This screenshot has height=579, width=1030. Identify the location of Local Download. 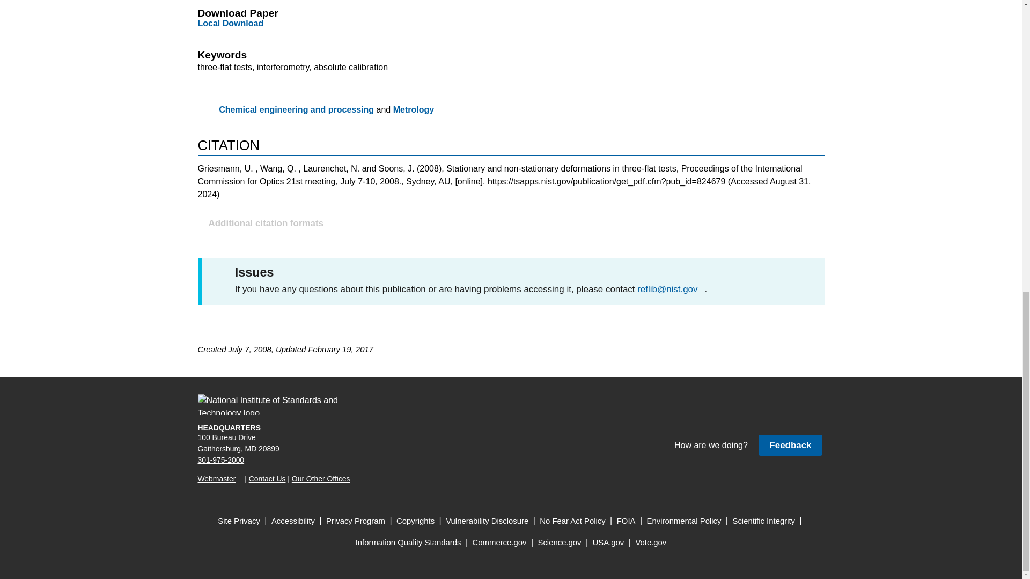
(231, 23).